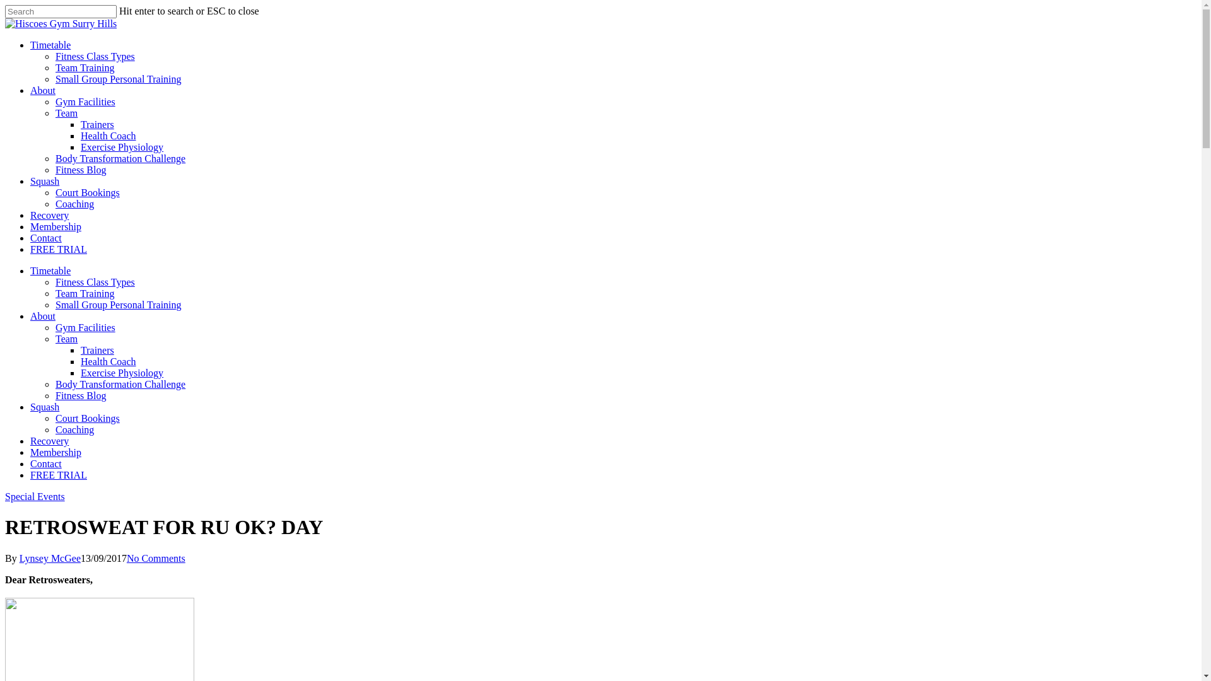 The height and width of the screenshot is (681, 1211). What do you see at coordinates (97, 125) in the screenshot?
I see `Trainers` at bounding box center [97, 125].